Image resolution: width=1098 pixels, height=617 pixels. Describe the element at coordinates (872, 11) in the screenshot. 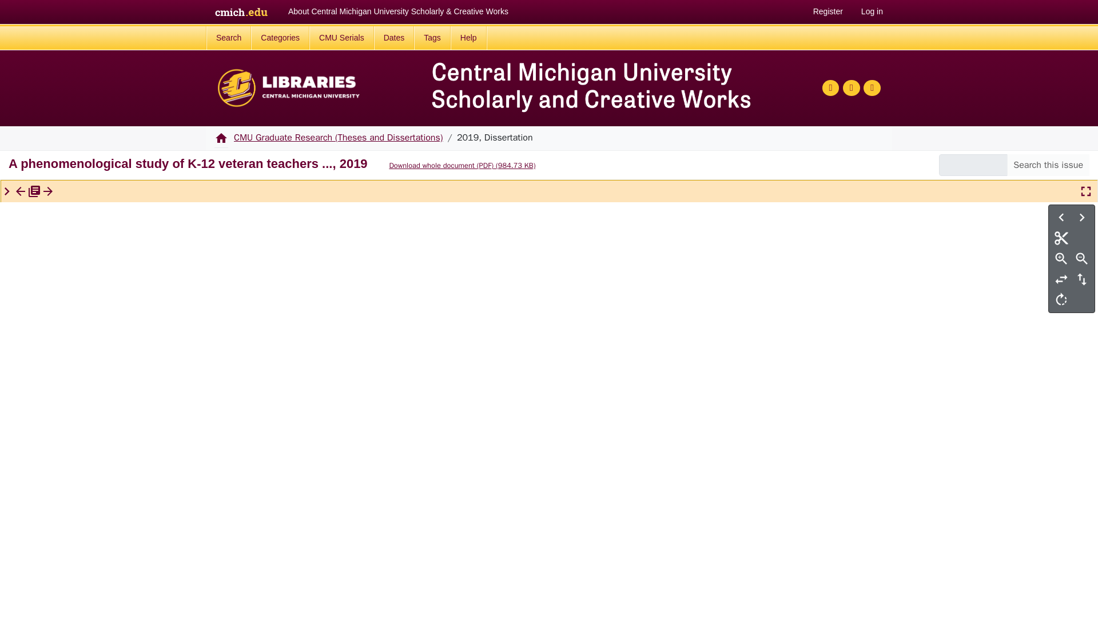

I see `Log in` at that location.